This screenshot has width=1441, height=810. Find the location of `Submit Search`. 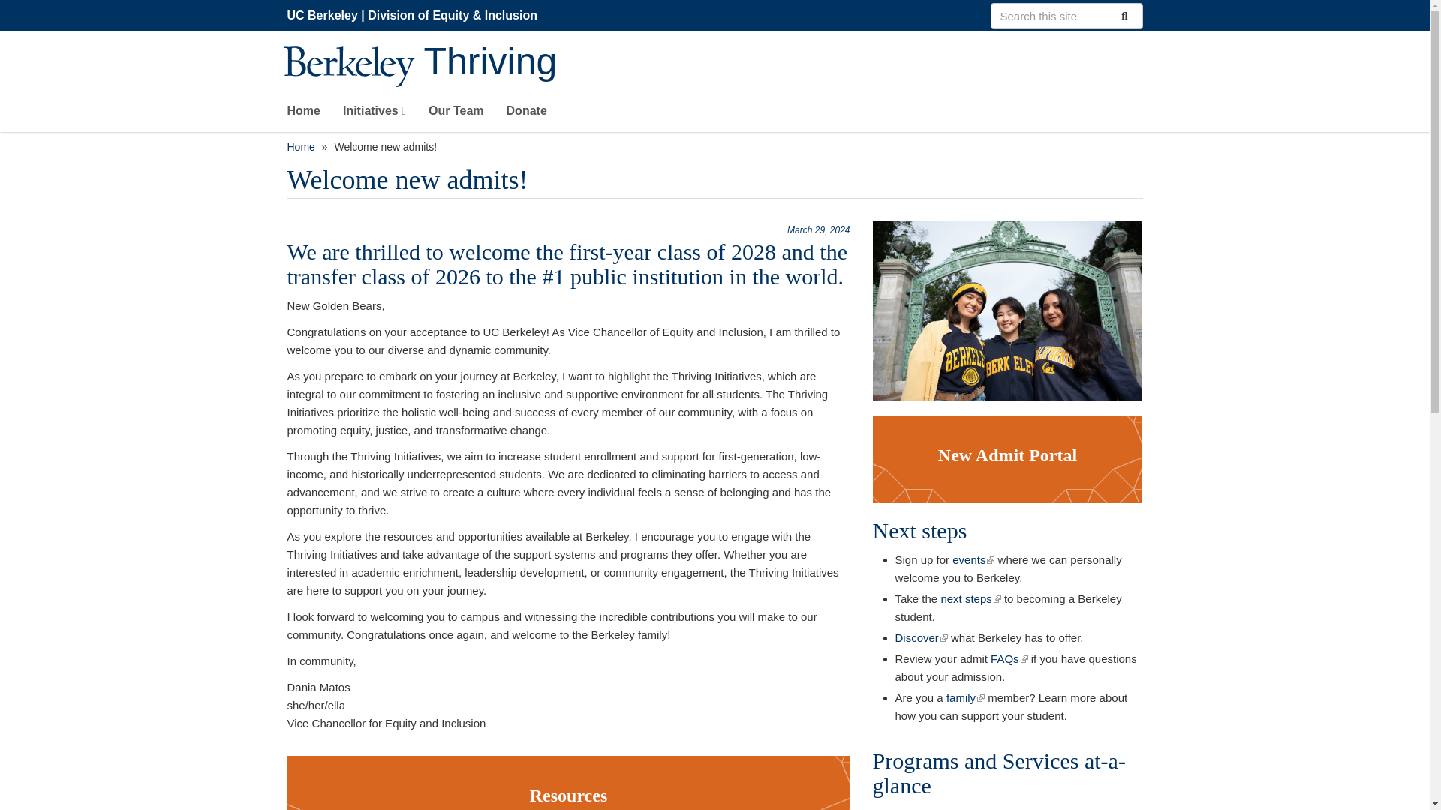

Submit Search is located at coordinates (1123, 15).